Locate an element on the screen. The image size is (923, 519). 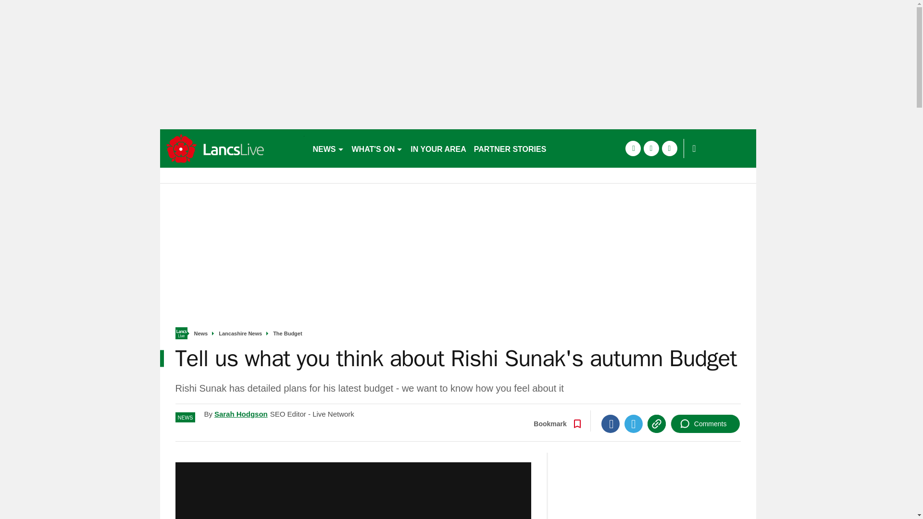
accrington is located at coordinates (232, 148).